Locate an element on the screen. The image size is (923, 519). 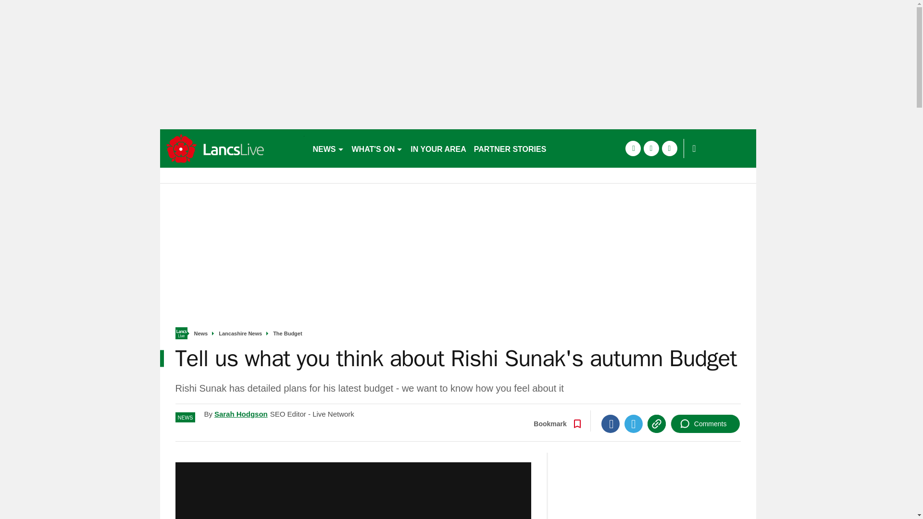
accrington is located at coordinates (232, 148).